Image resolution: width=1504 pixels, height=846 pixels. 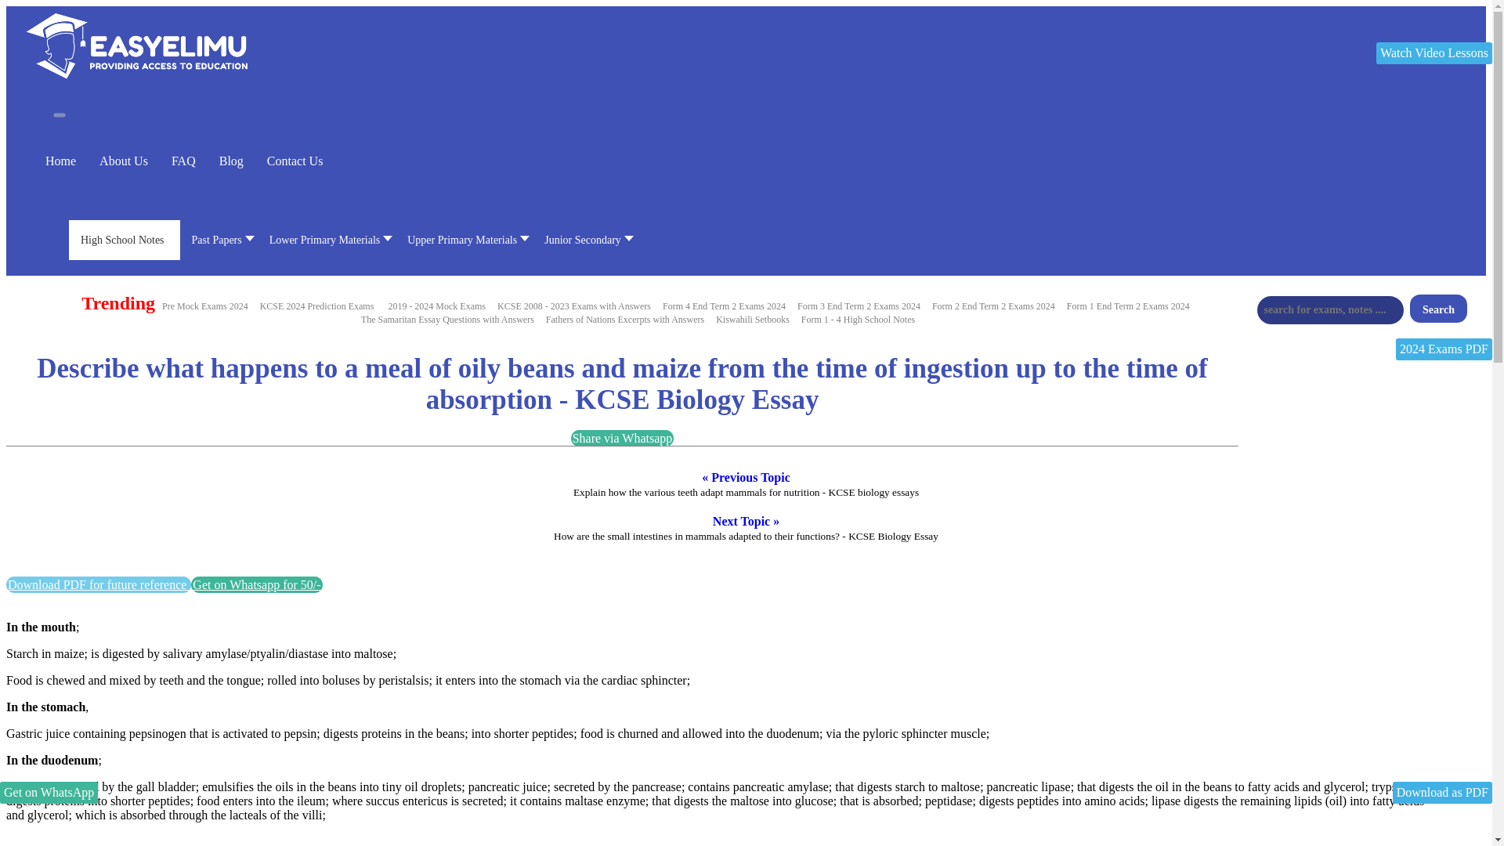 I want to click on FAQ, so click(x=183, y=160).